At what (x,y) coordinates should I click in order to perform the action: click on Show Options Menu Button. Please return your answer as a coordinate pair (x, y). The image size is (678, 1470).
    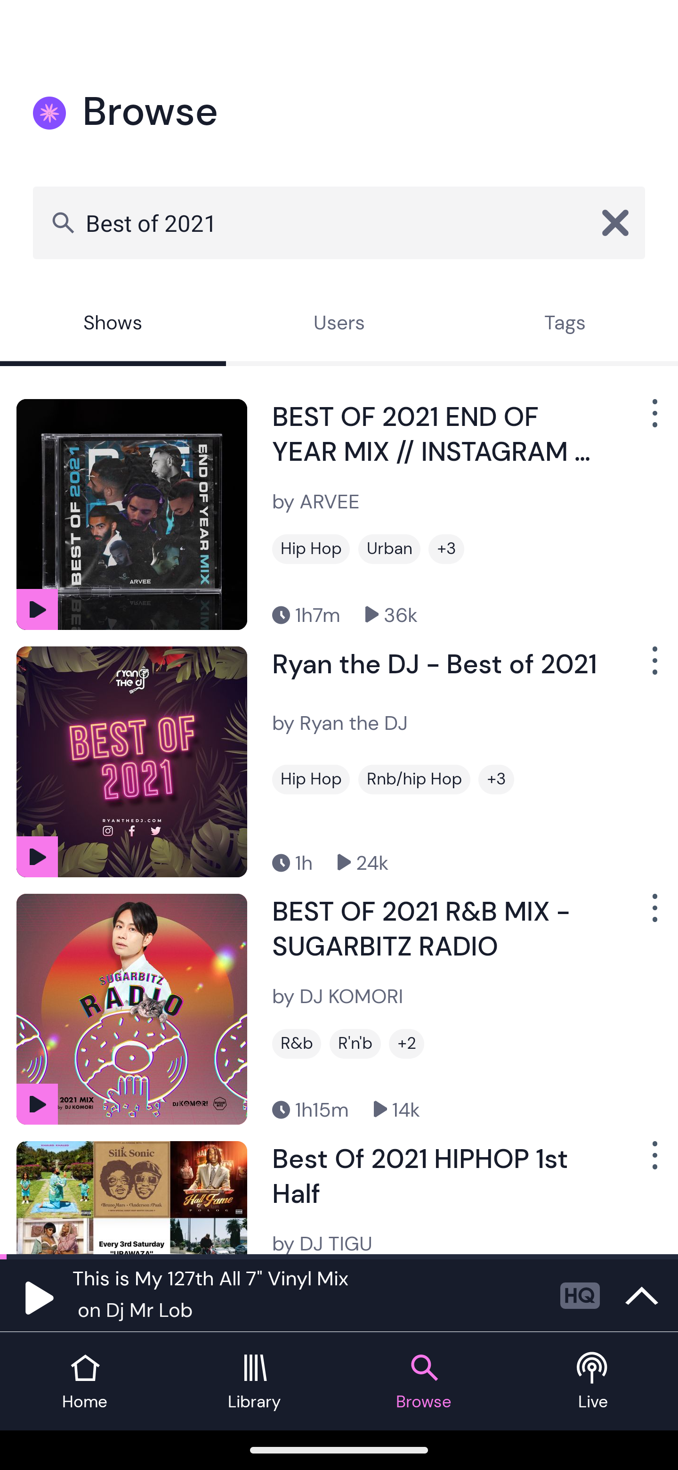
    Looking at the image, I should click on (653, 420).